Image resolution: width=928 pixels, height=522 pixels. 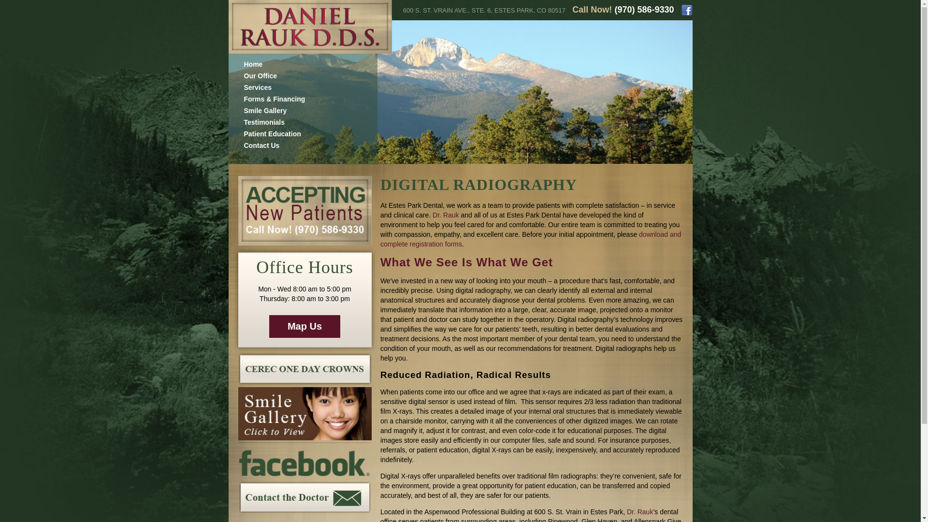 I want to click on Contact Us, so click(x=261, y=145).